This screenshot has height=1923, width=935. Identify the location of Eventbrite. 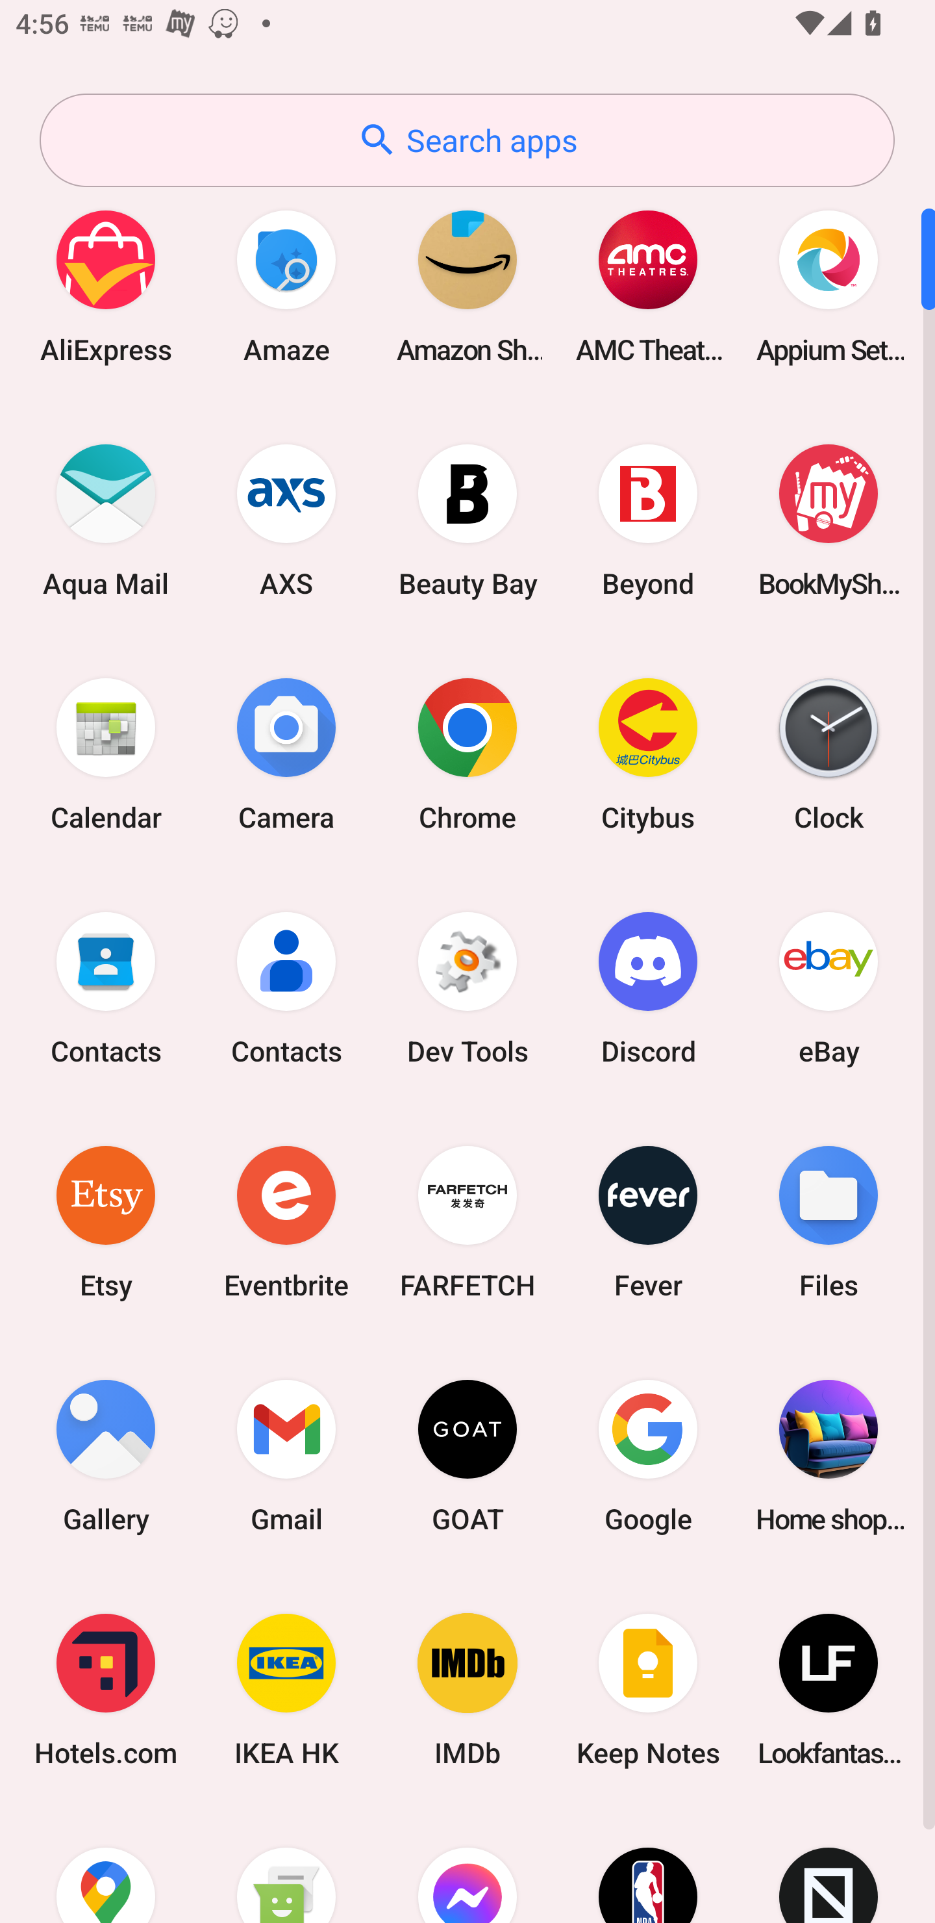
(286, 1221).